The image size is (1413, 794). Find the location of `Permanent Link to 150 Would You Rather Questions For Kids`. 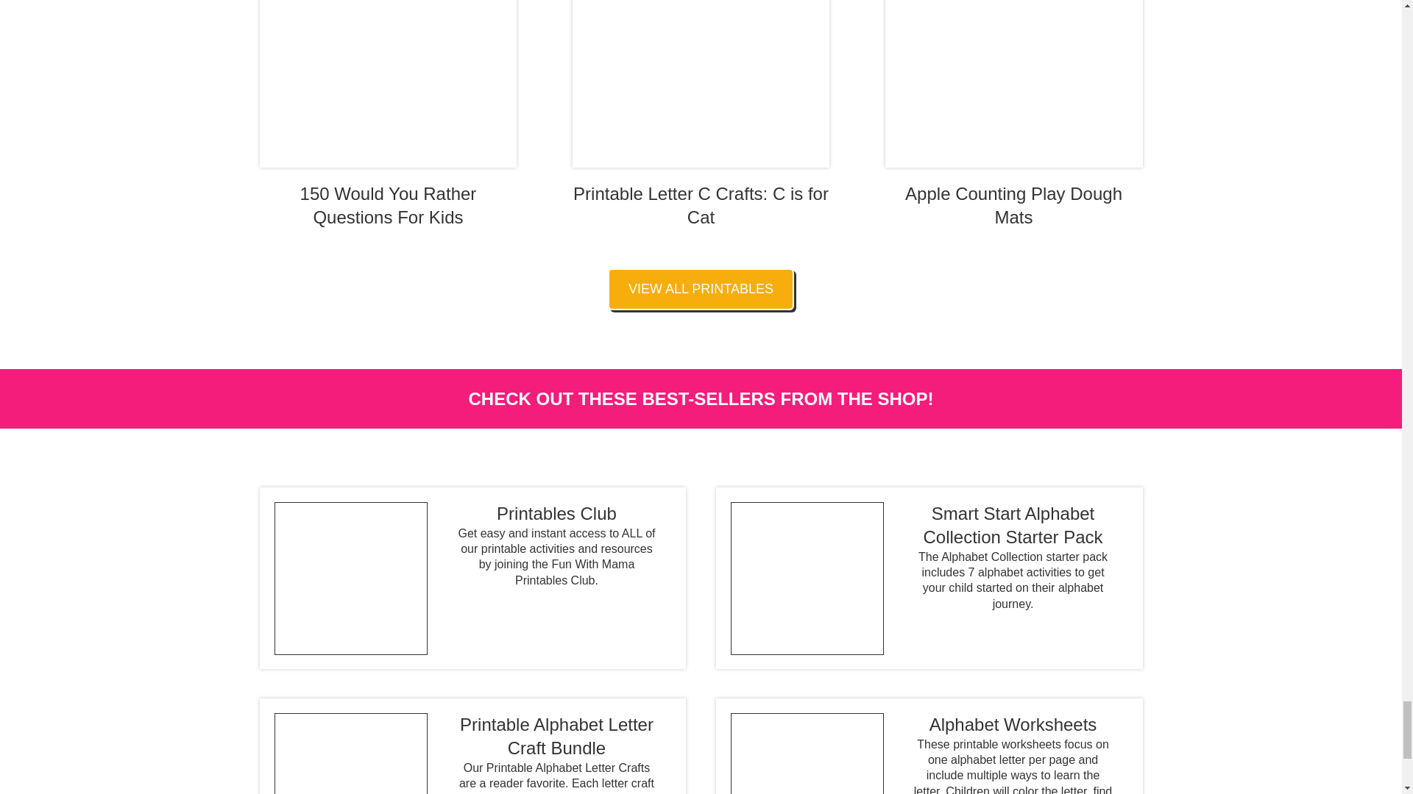

Permanent Link to 150 Would You Rather Questions For Kids is located at coordinates (387, 115).